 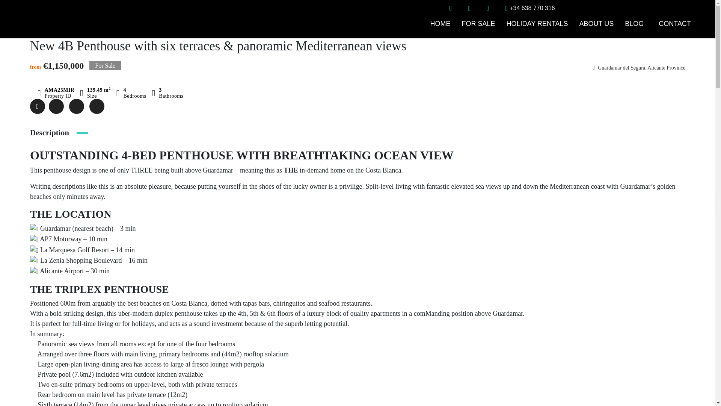 I want to click on Add to Favorite, so click(x=56, y=106).